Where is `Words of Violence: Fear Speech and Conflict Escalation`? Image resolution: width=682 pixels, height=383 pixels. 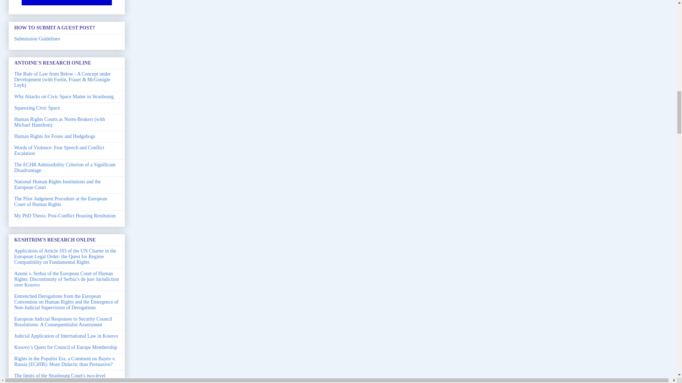 Words of Violence: Fear Speech and Conflict Escalation is located at coordinates (59, 150).